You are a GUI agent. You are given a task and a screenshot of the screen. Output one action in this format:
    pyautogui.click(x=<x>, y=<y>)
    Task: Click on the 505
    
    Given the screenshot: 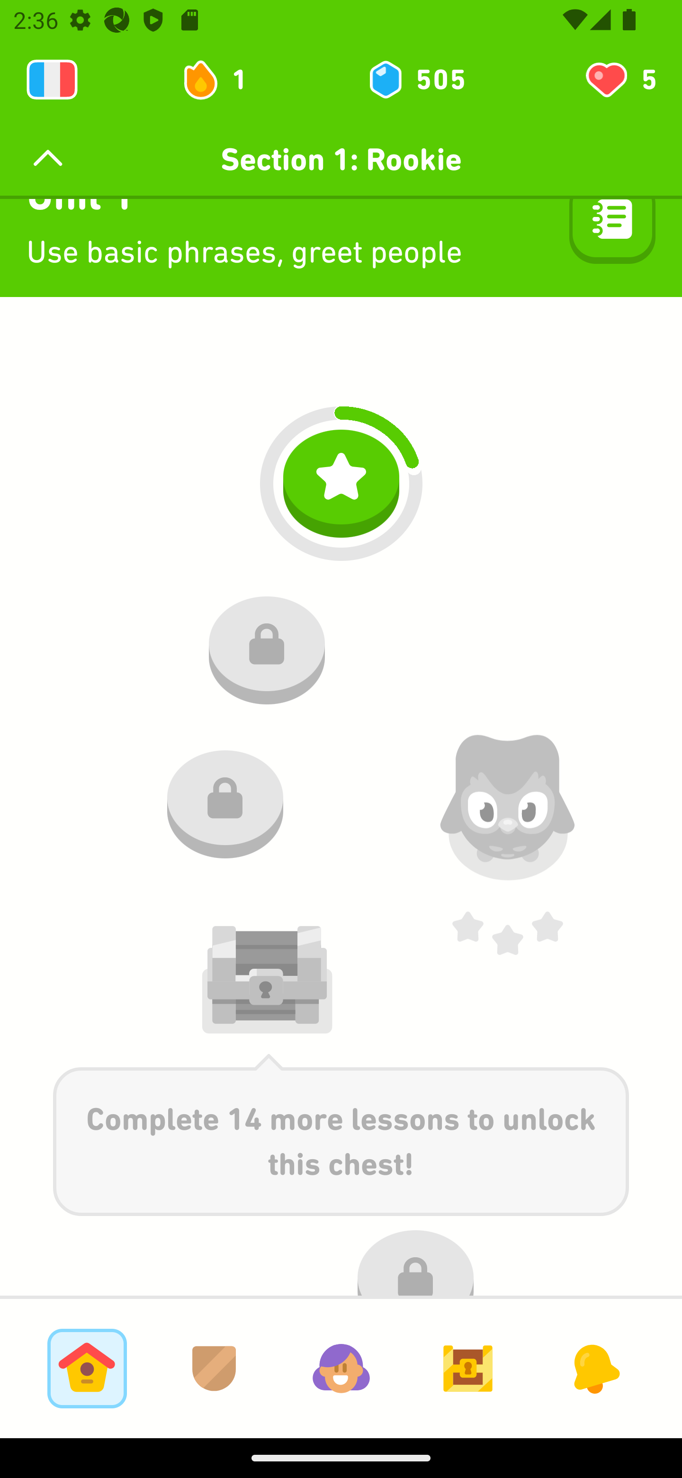 What is the action you would take?
    pyautogui.click(x=416, y=80)
    